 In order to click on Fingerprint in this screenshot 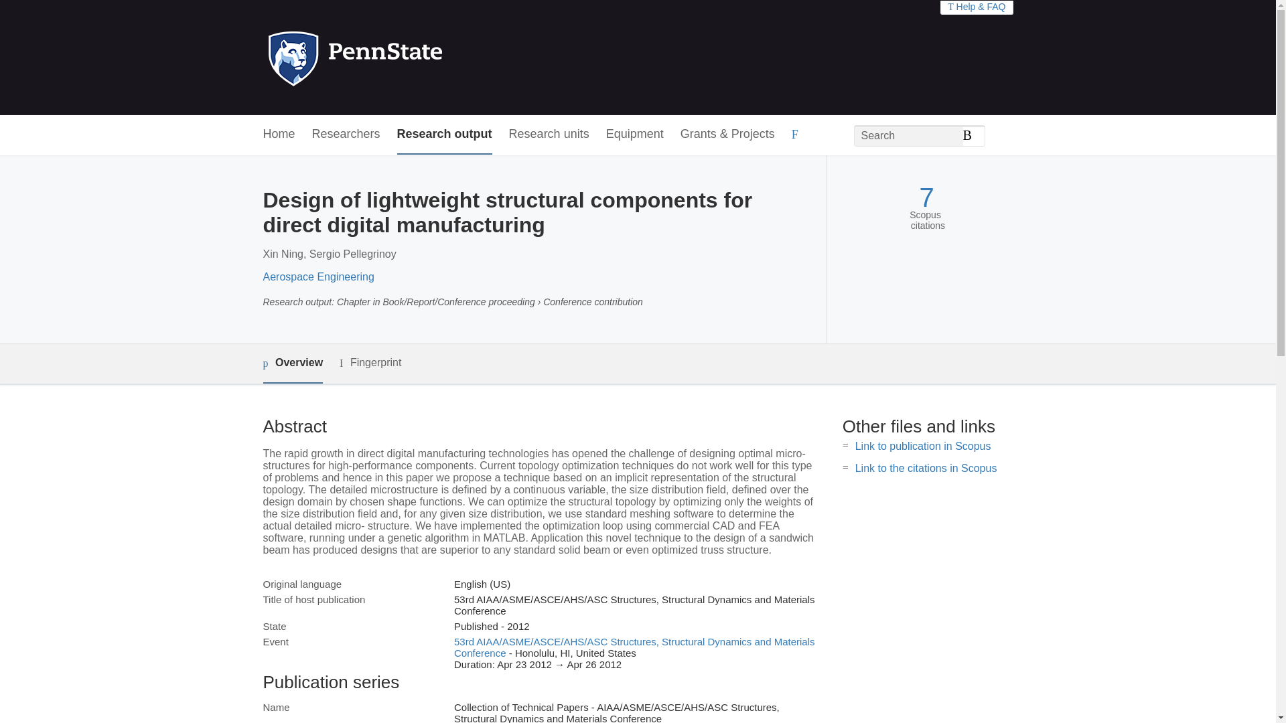, I will do `click(370, 363)`.